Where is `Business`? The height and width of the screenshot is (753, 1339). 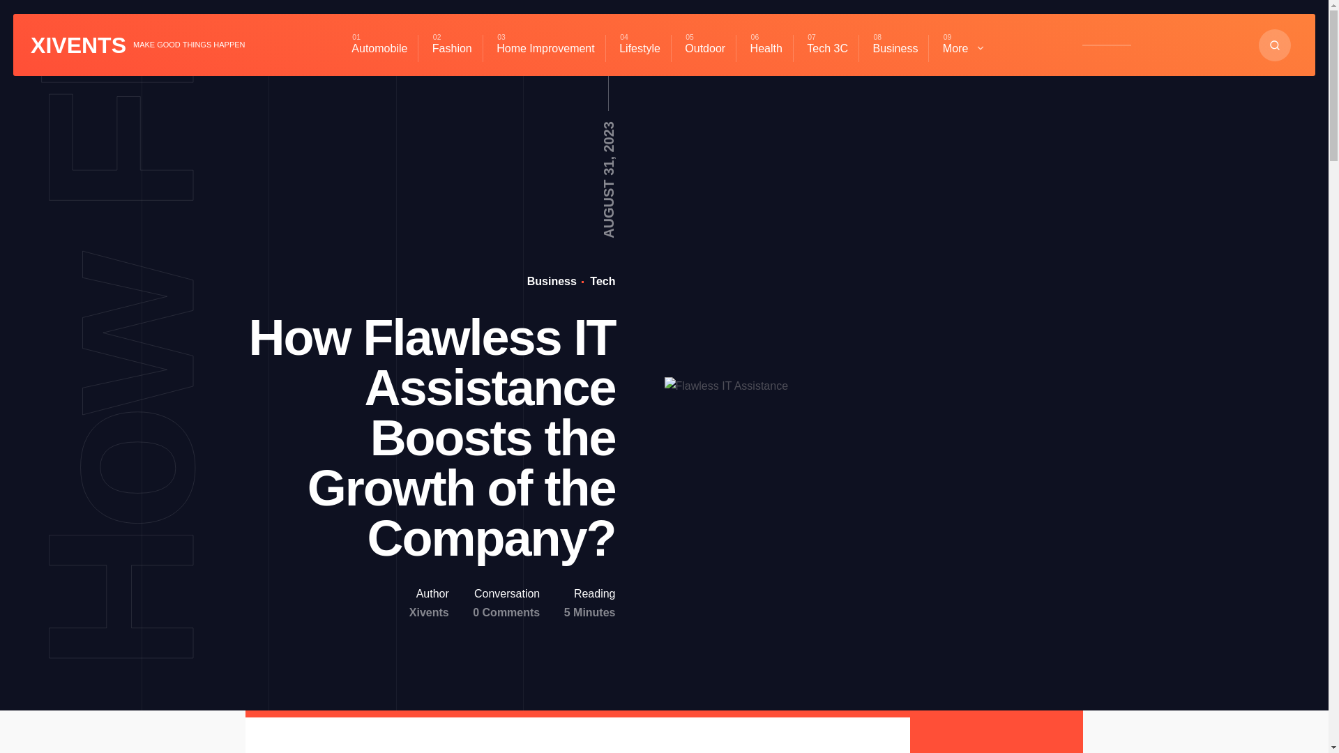
Business is located at coordinates (895, 47).